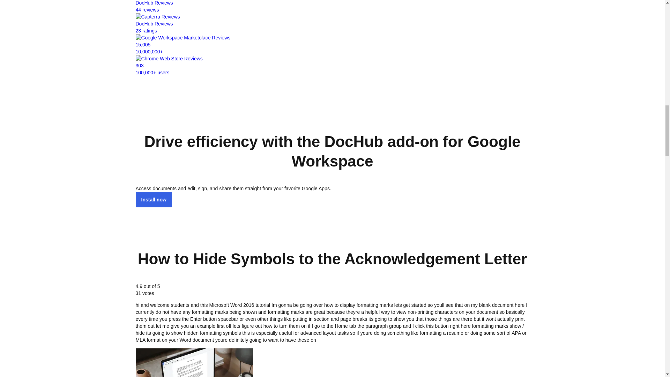 Image resolution: width=670 pixels, height=377 pixels. I want to click on Install now, so click(153, 200).